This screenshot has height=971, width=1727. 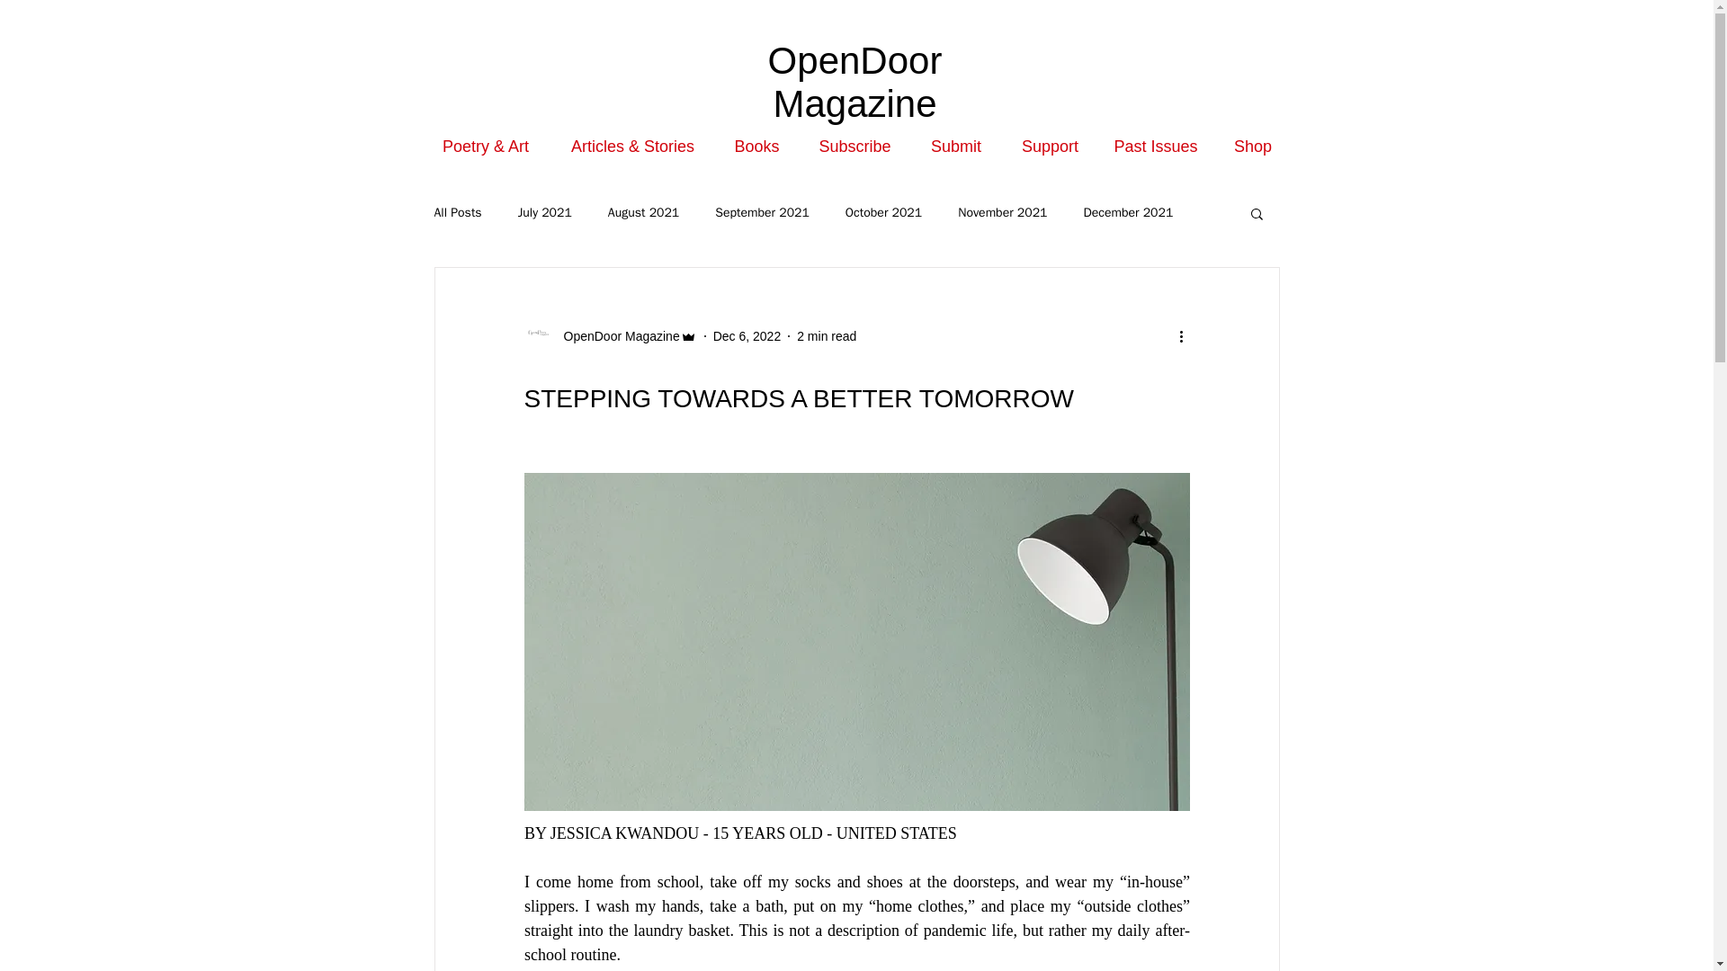 I want to click on Past Issues, so click(x=1156, y=146).